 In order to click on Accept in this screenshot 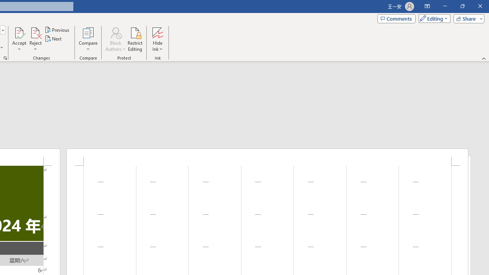, I will do `click(19, 39)`.